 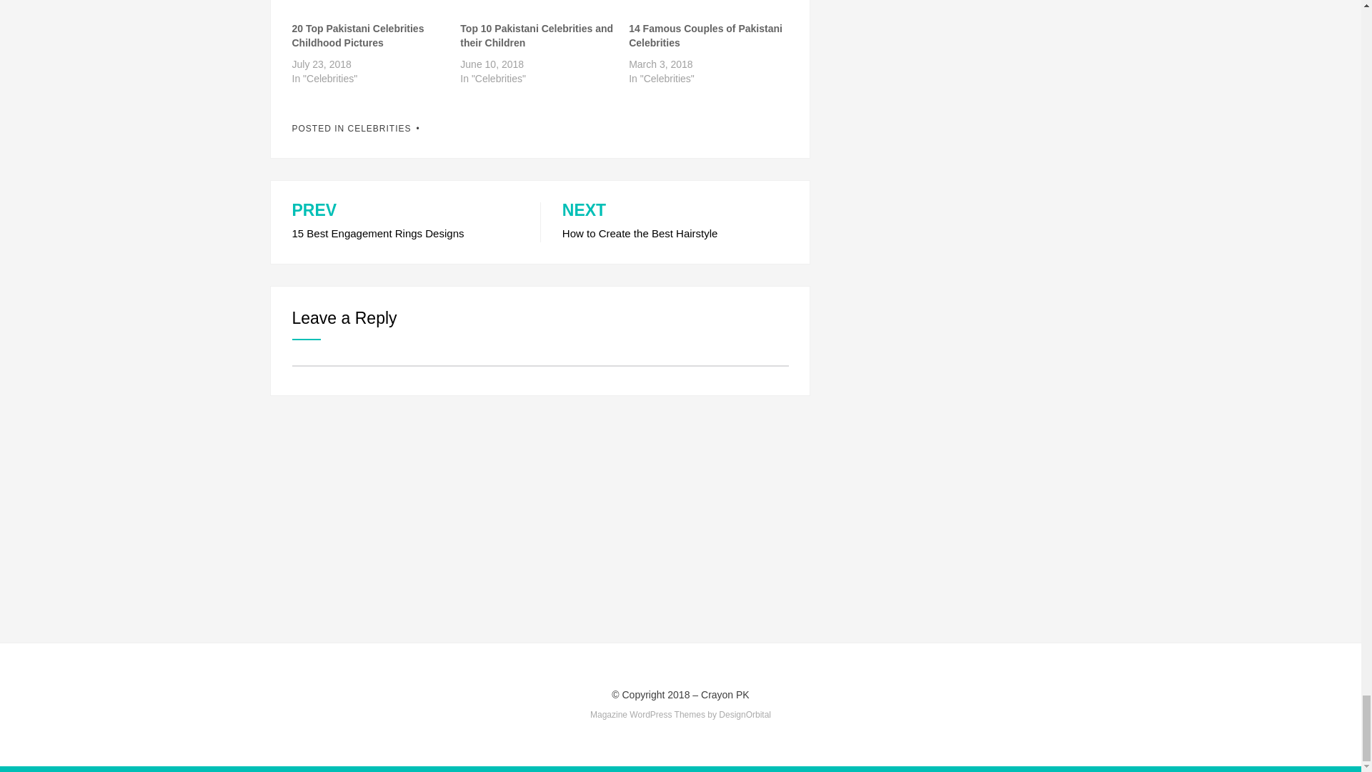 I want to click on 20 Top Pakistani Celebrities Childhood Pictures, so click(x=357, y=36).